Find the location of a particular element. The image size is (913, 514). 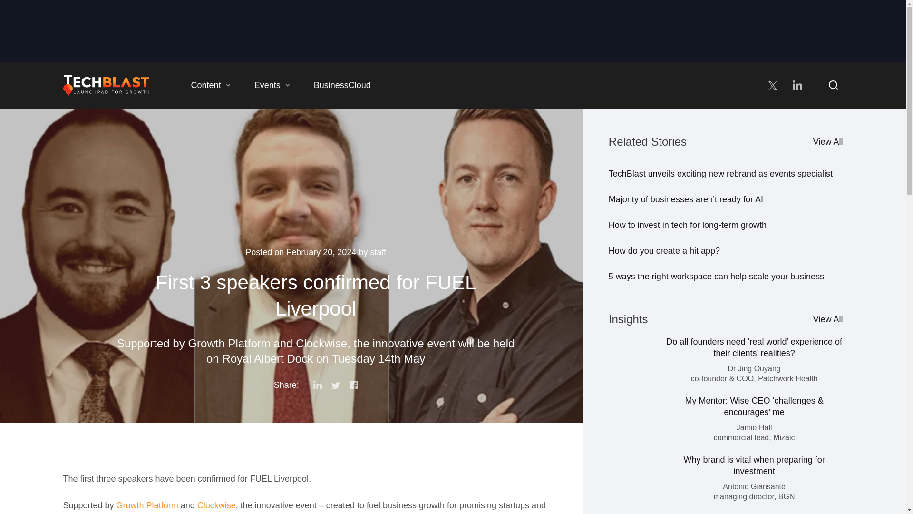

Clockwise is located at coordinates (215, 505).